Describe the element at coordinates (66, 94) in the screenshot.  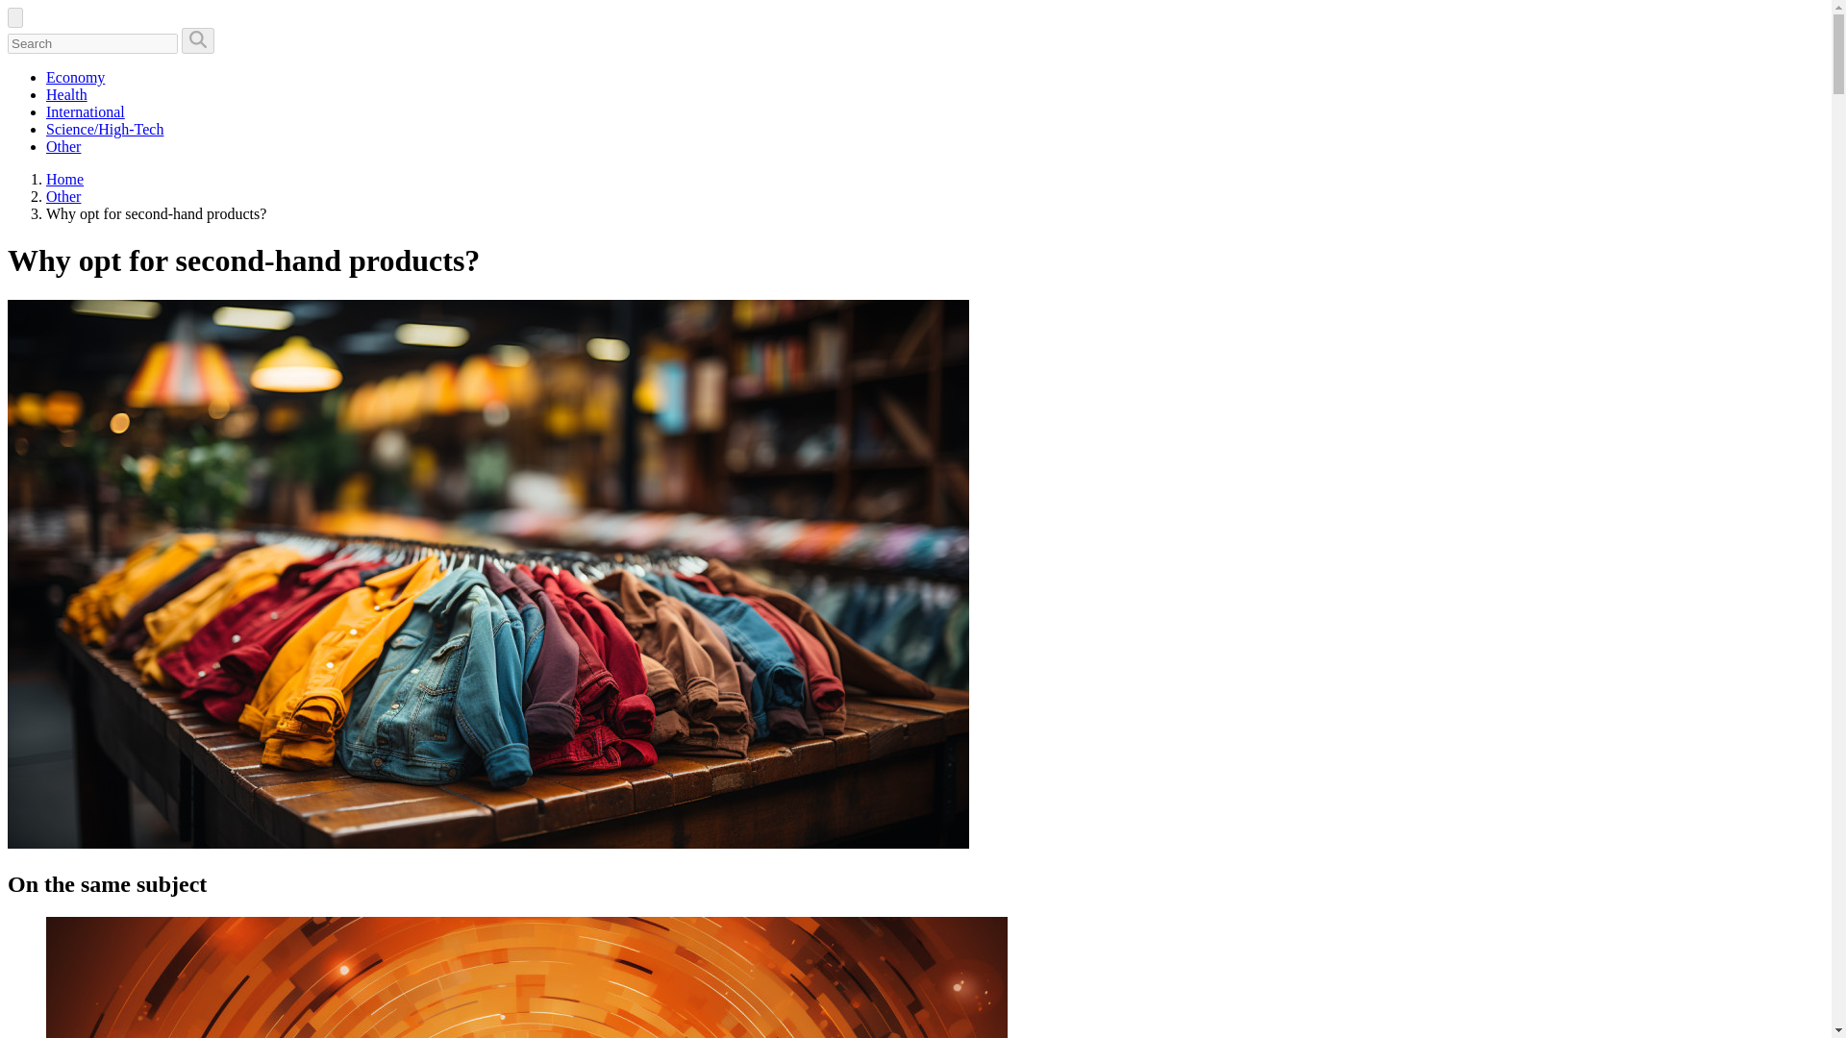
I see `Health` at that location.